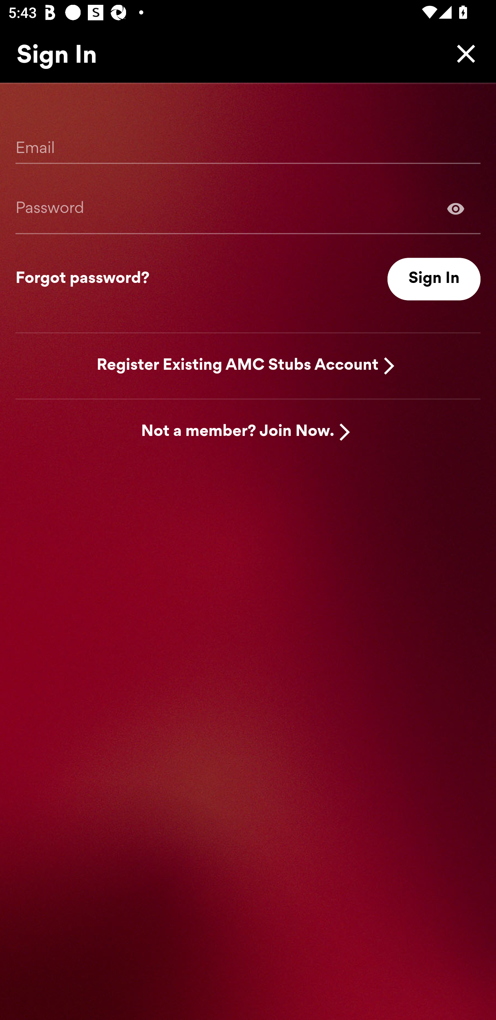  Describe the element at coordinates (248, 208) in the screenshot. I see `Show Password` at that location.